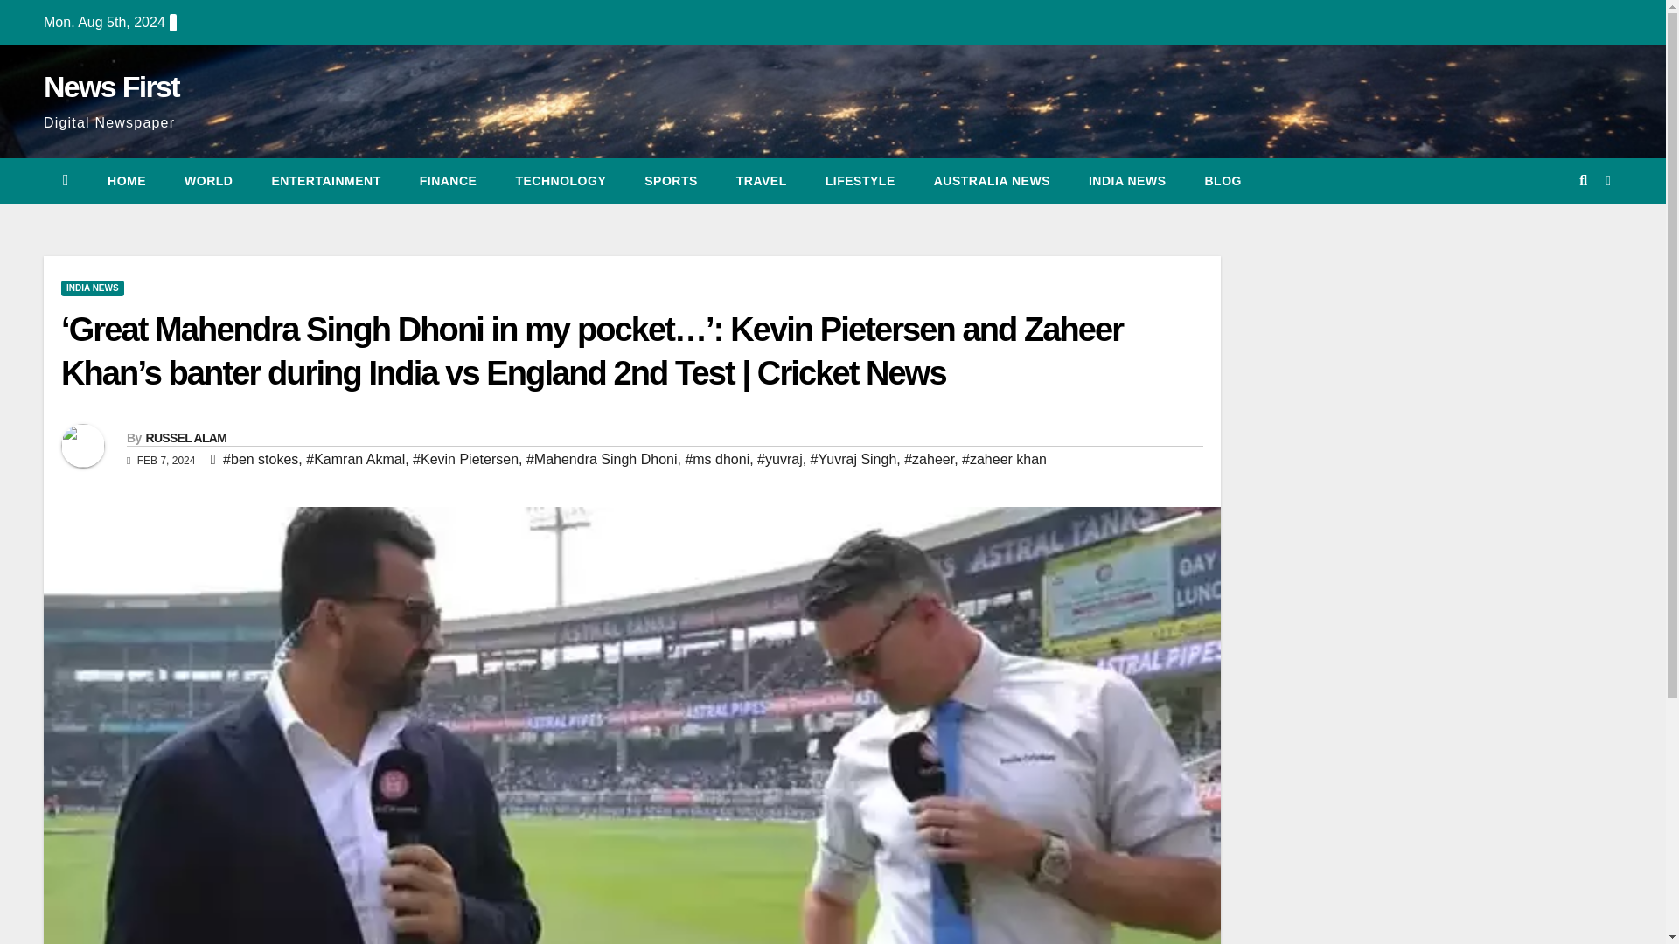 Image resolution: width=1679 pixels, height=944 pixels. What do you see at coordinates (761, 181) in the screenshot?
I see `Travel` at bounding box center [761, 181].